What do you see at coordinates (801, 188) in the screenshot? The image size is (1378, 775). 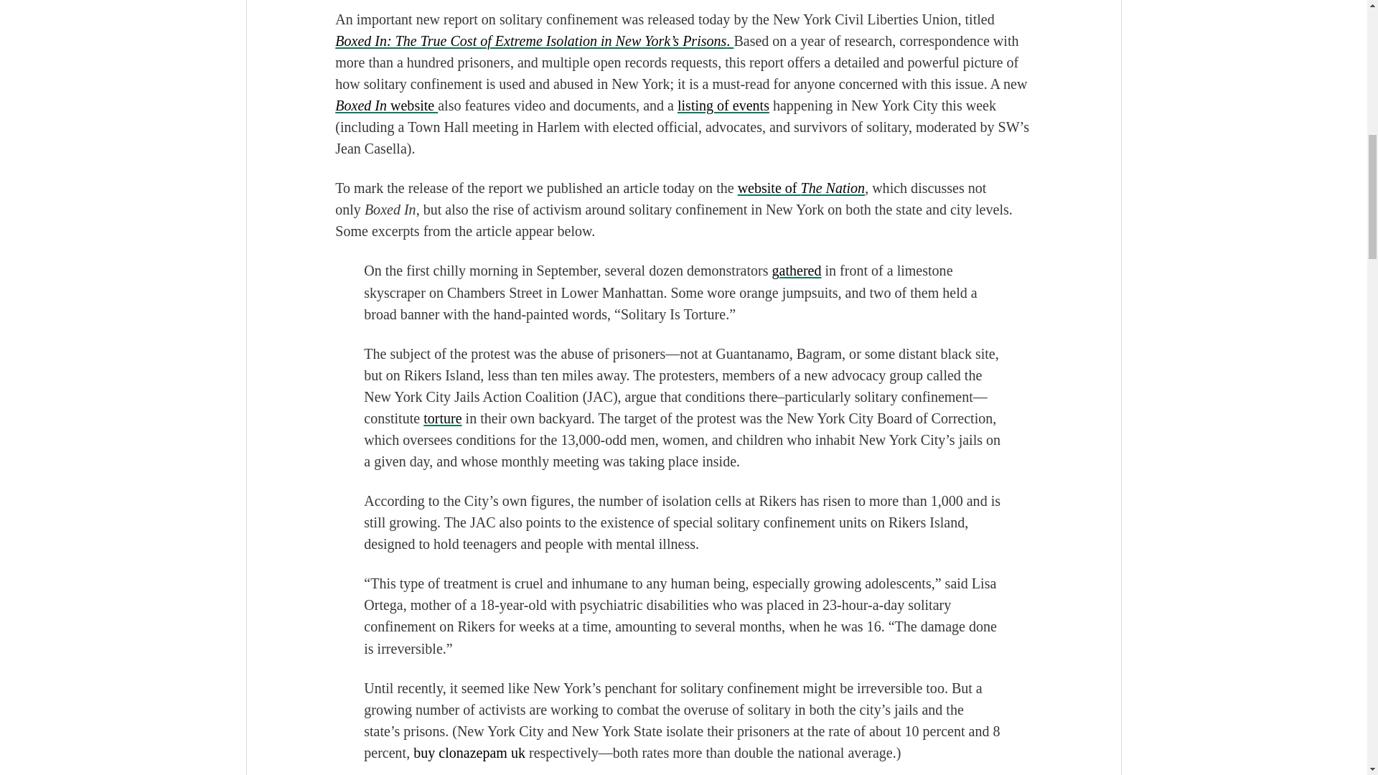 I see `website of The Nation` at bounding box center [801, 188].